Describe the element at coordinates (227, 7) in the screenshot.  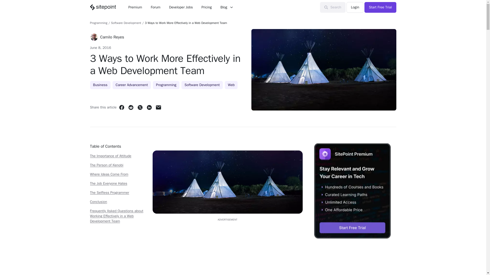
I see `Blog` at that location.